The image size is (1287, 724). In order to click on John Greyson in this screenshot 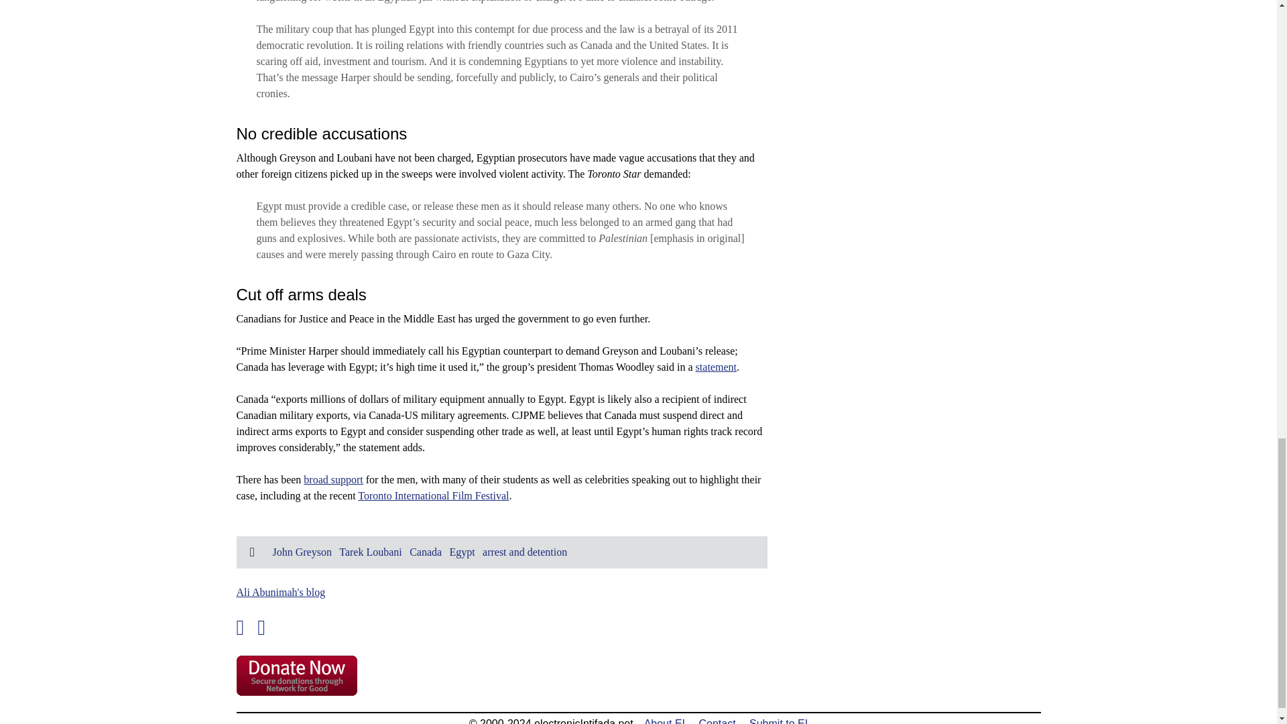, I will do `click(301, 552)`.